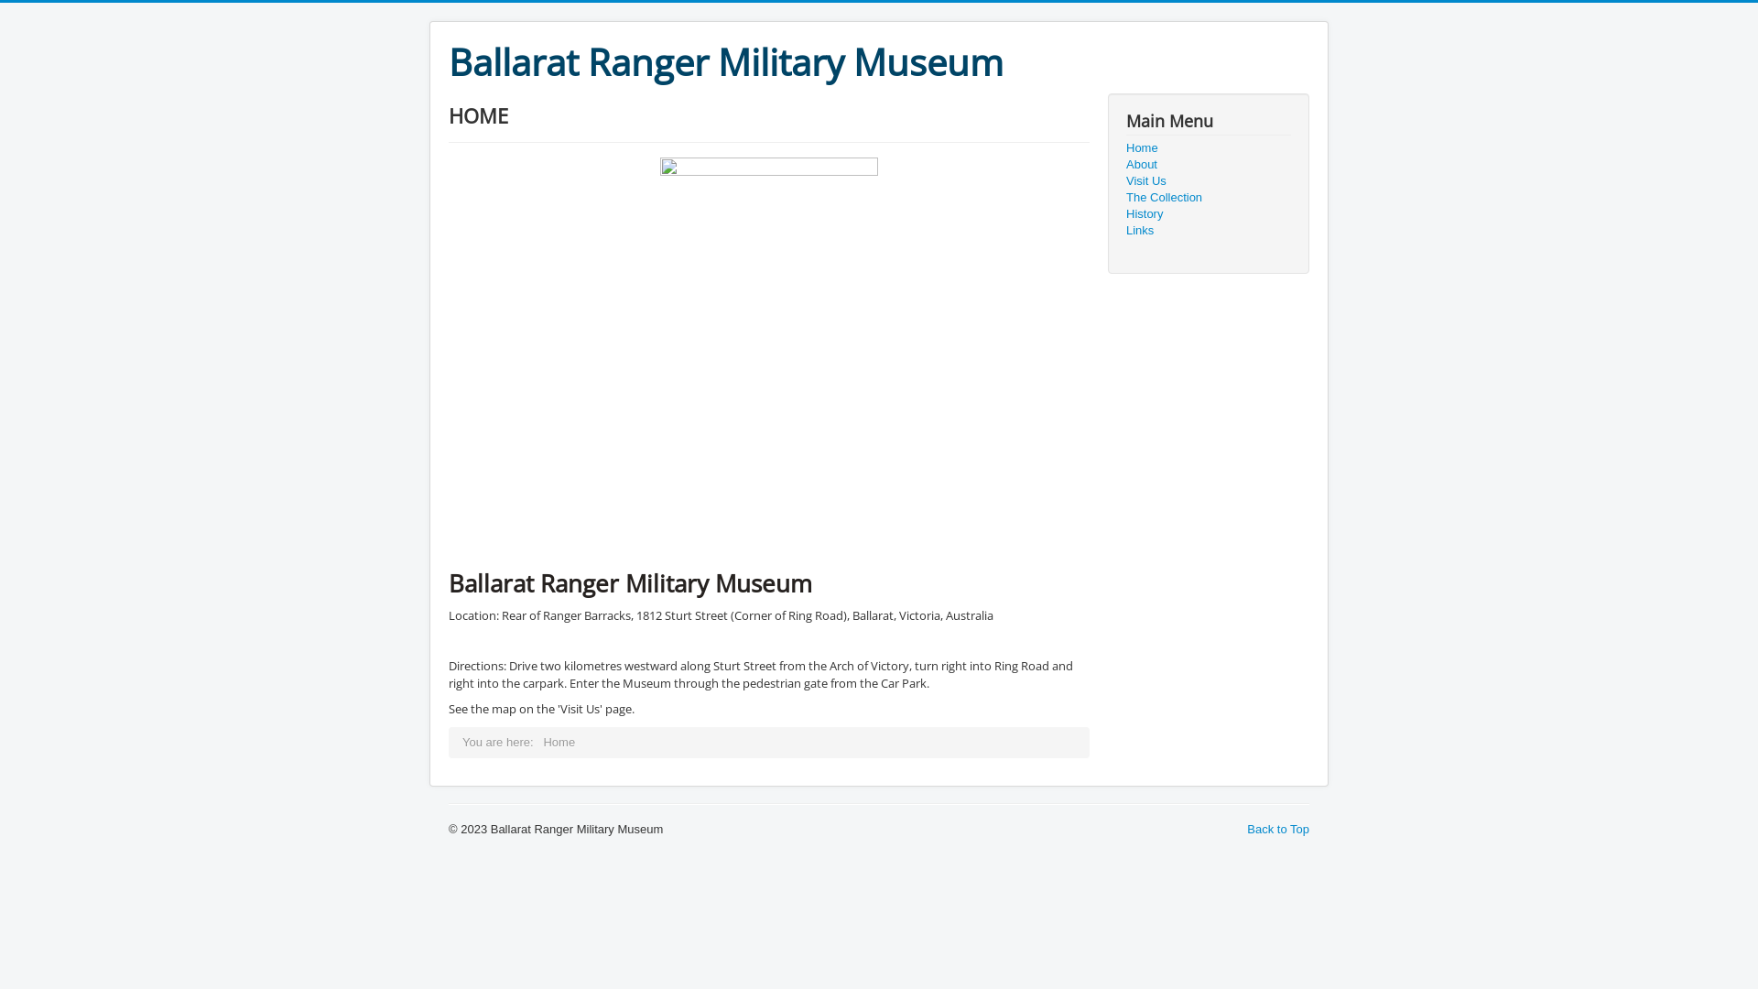 This screenshot has width=1758, height=989. Describe the element at coordinates (725, 62) in the screenshot. I see `Ballarat Ranger Military Museum` at that location.